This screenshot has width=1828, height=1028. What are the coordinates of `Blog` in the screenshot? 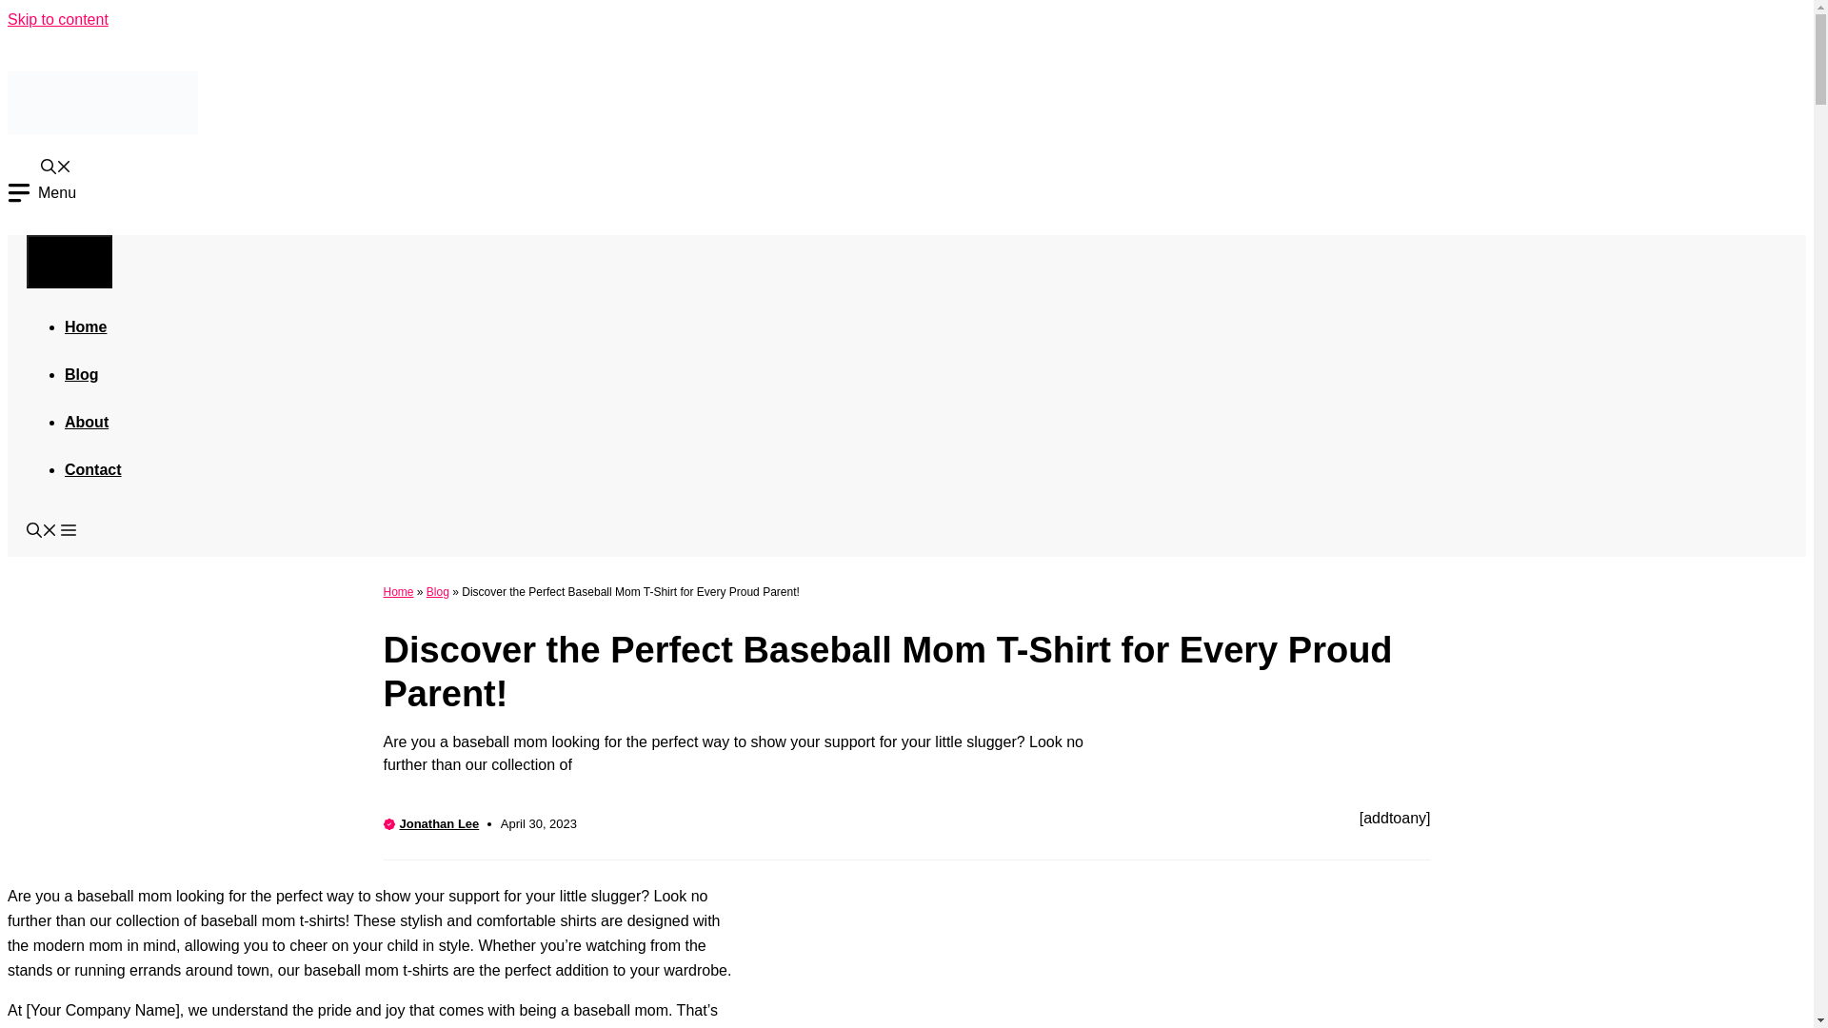 It's located at (438, 590).